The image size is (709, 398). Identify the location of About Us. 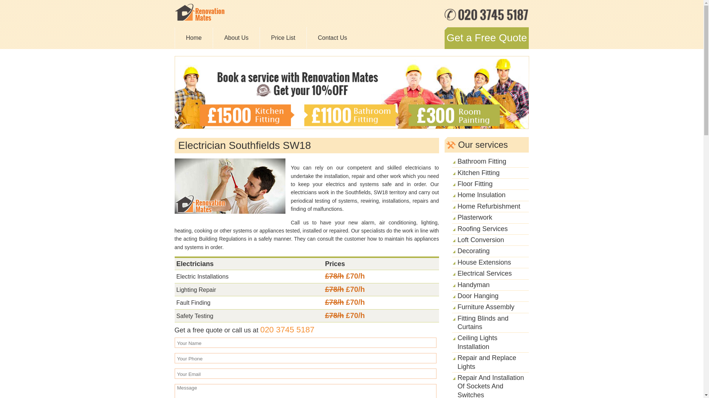
(236, 38).